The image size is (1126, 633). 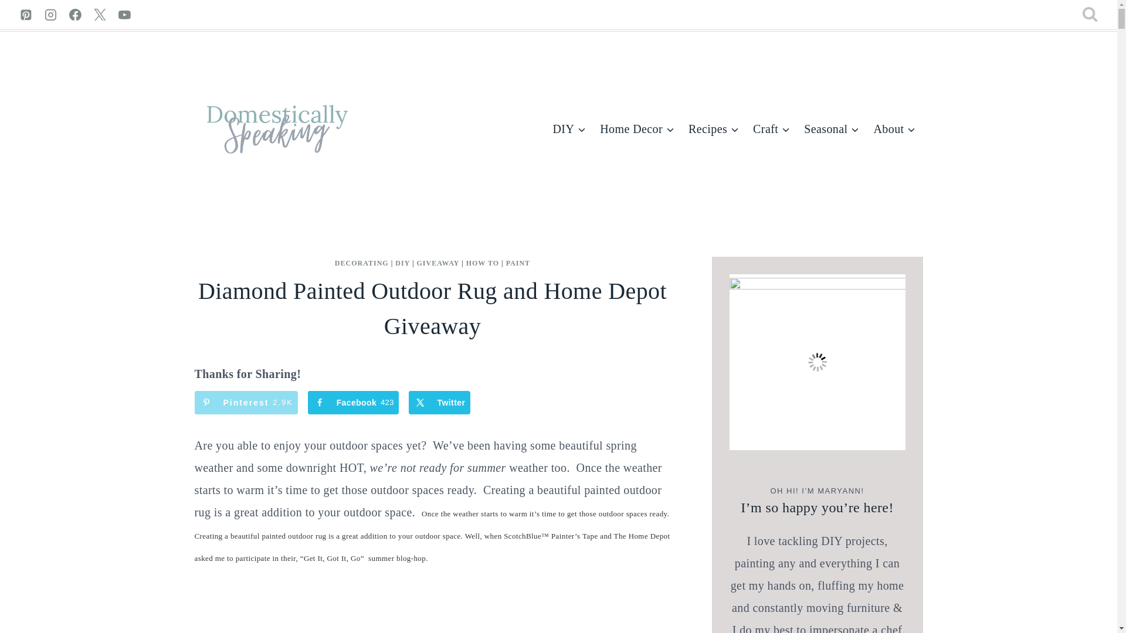 What do you see at coordinates (246, 403) in the screenshot?
I see `Save to Pinterest` at bounding box center [246, 403].